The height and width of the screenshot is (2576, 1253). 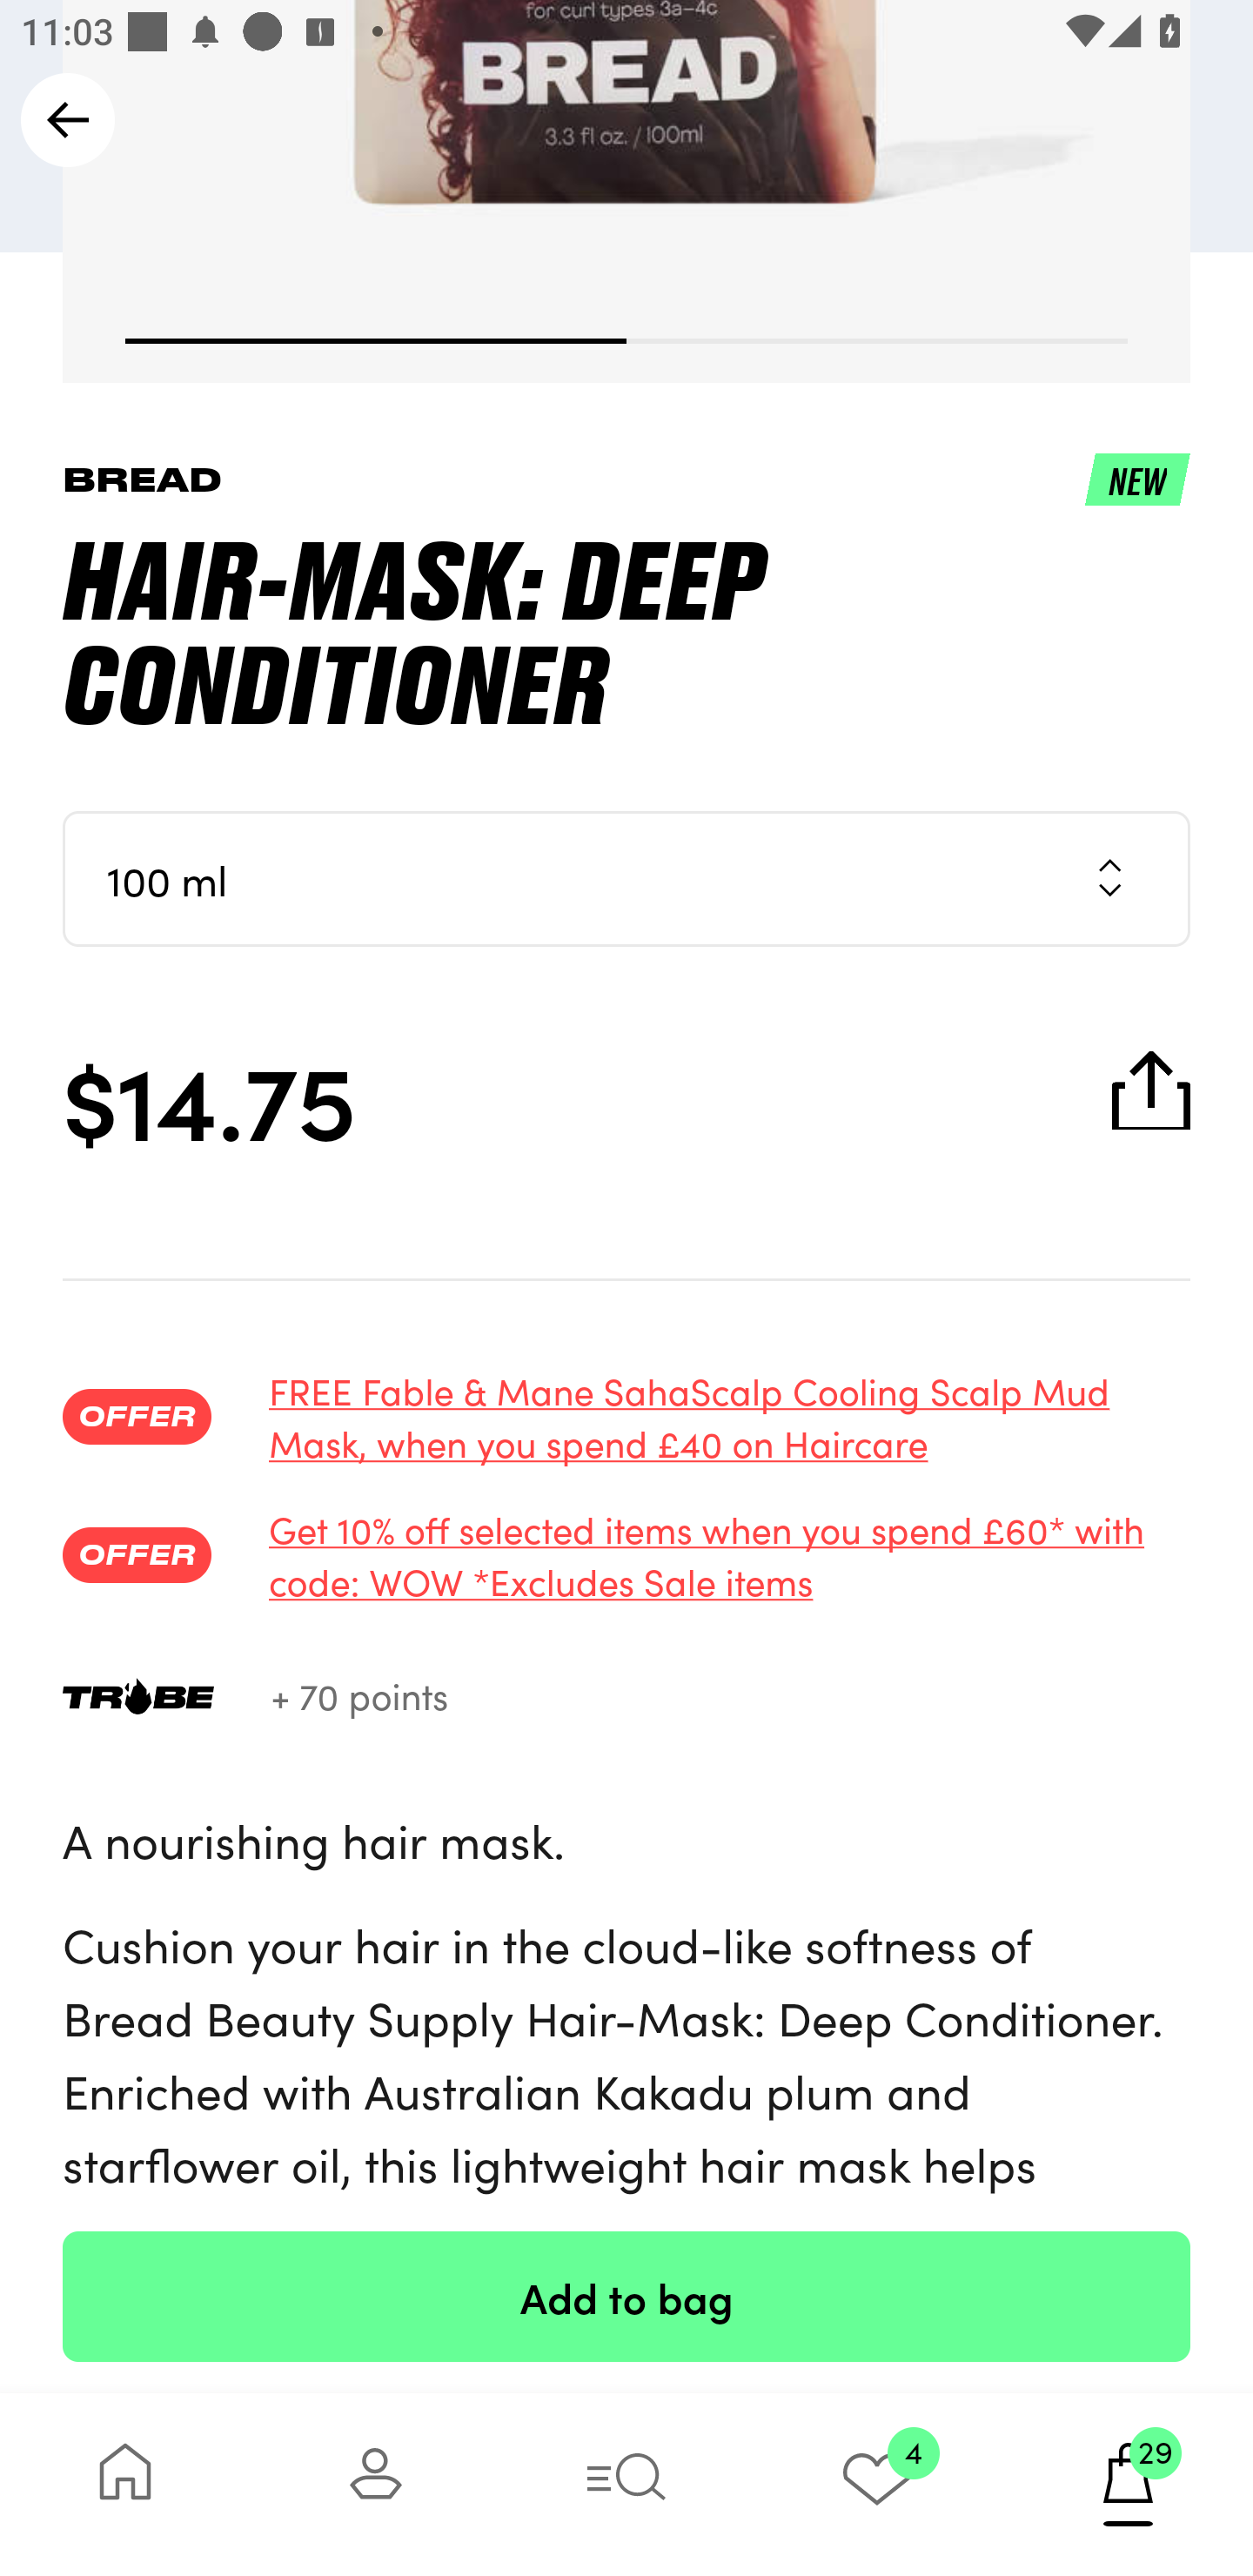 I want to click on 4, so click(x=877, y=2484).